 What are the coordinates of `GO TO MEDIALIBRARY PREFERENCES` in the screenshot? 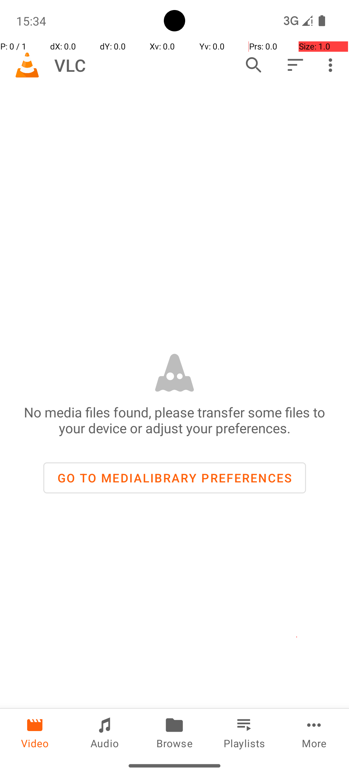 It's located at (174, 478).